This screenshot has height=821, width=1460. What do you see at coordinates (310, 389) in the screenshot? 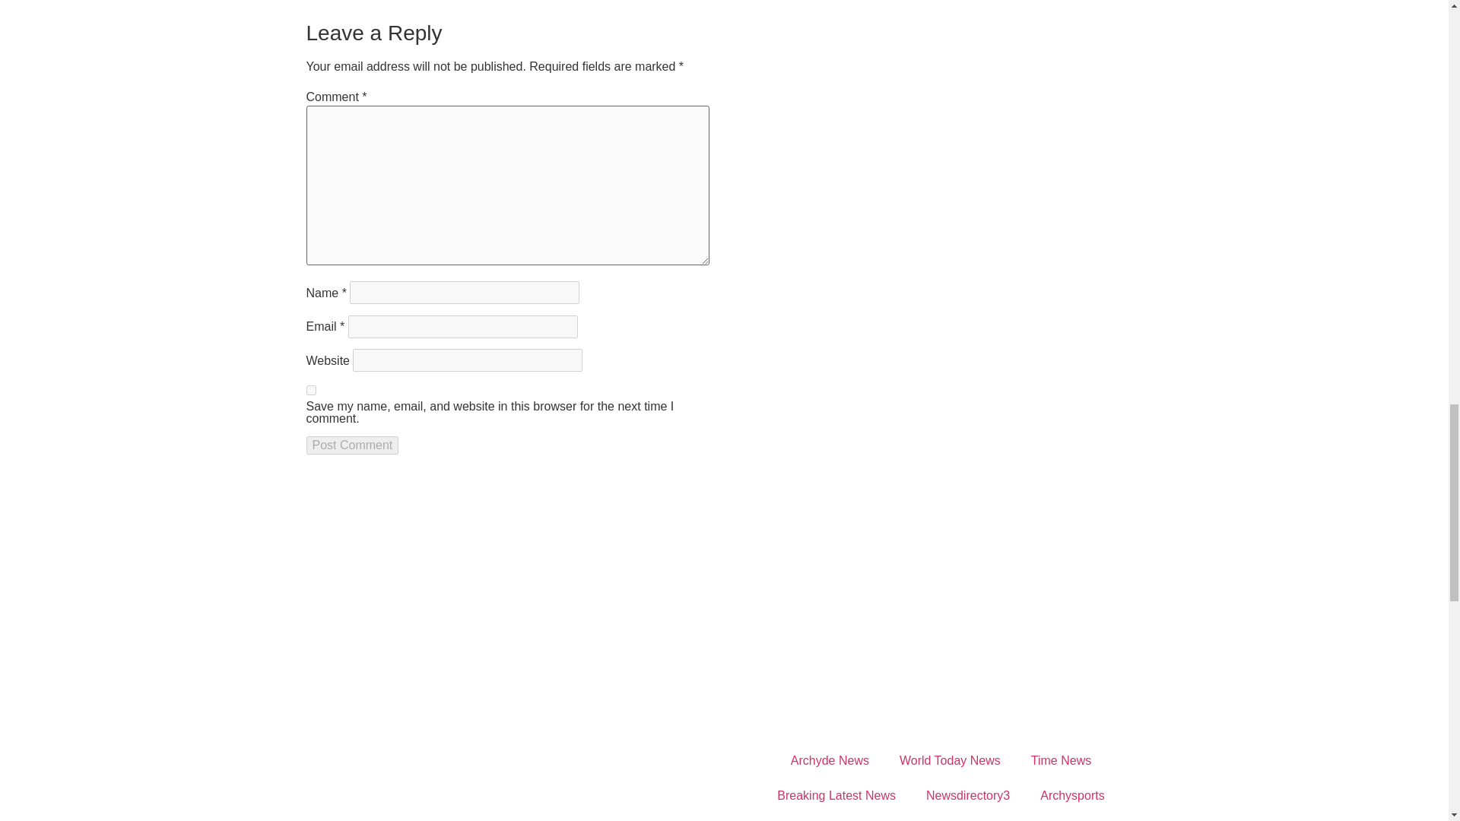
I see `yes` at bounding box center [310, 389].